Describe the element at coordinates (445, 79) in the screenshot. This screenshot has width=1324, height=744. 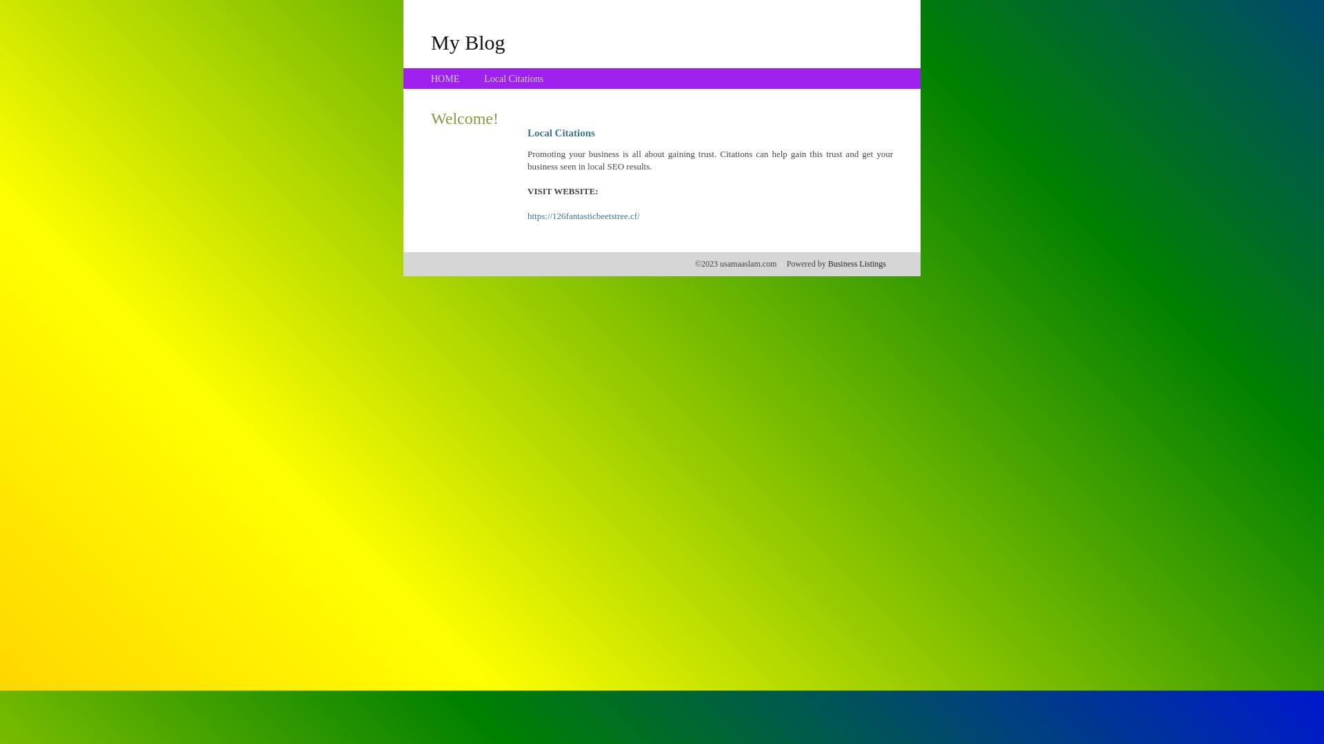
I see `HOME` at that location.